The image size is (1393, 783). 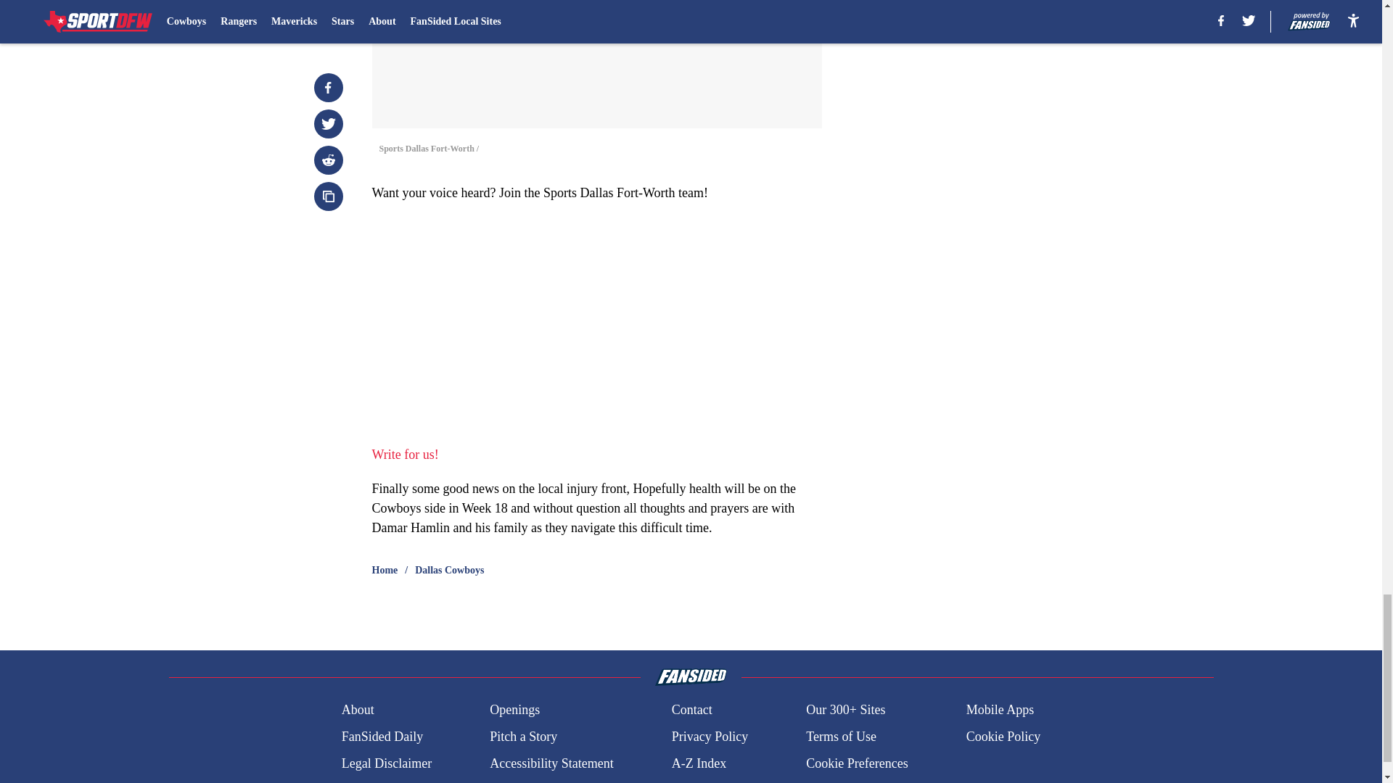 What do you see at coordinates (1003, 737) in the screenshot?
I see `Cookie Policy` at bounding box center [1003, 737].